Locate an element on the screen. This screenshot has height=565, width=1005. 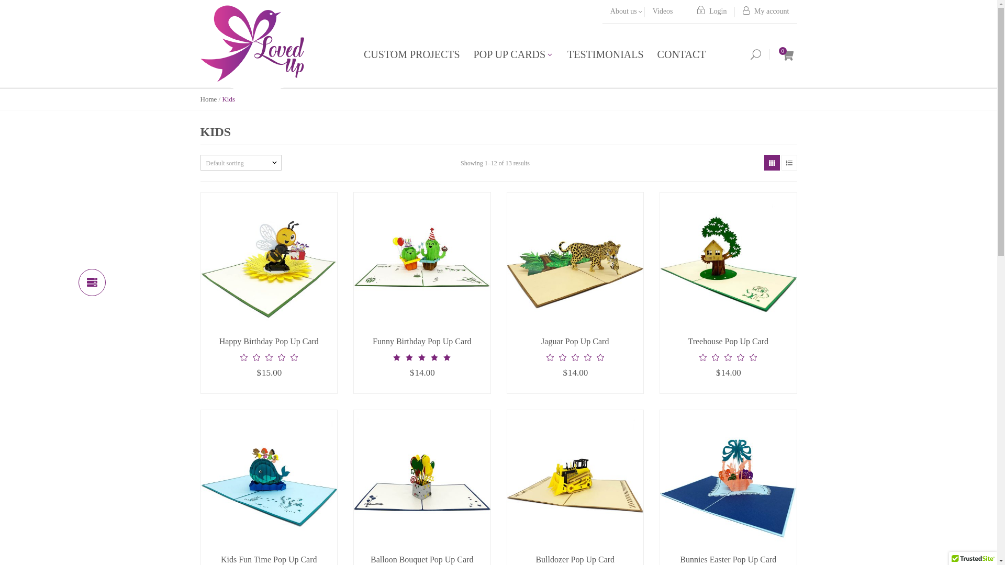
0 is located at coordinates (782, 54).